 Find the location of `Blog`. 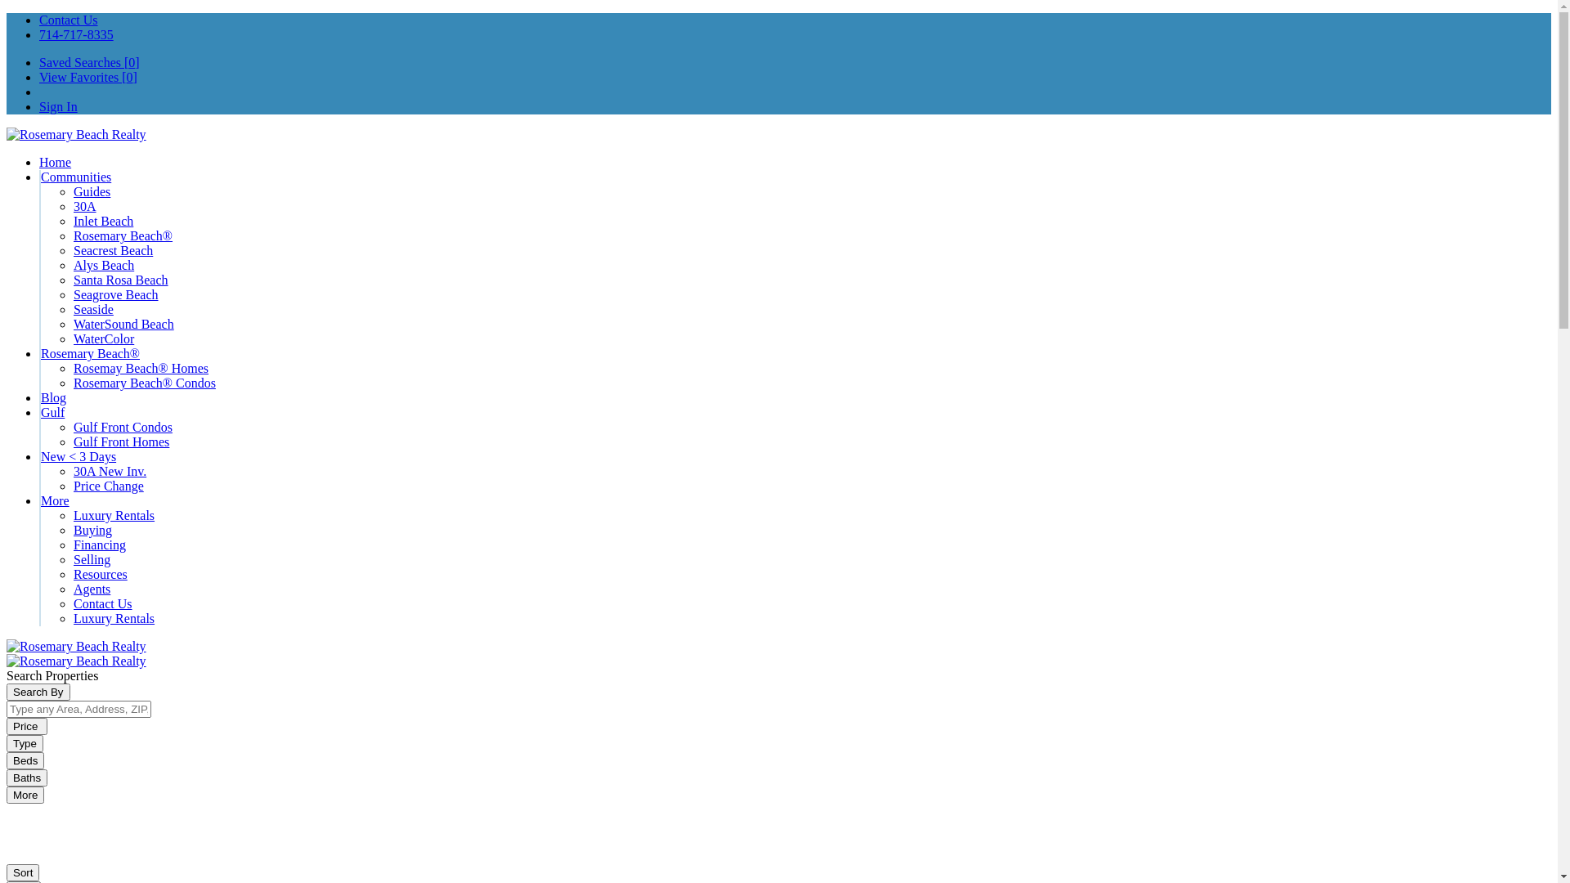

Blog is located at coordinates (54, 397).